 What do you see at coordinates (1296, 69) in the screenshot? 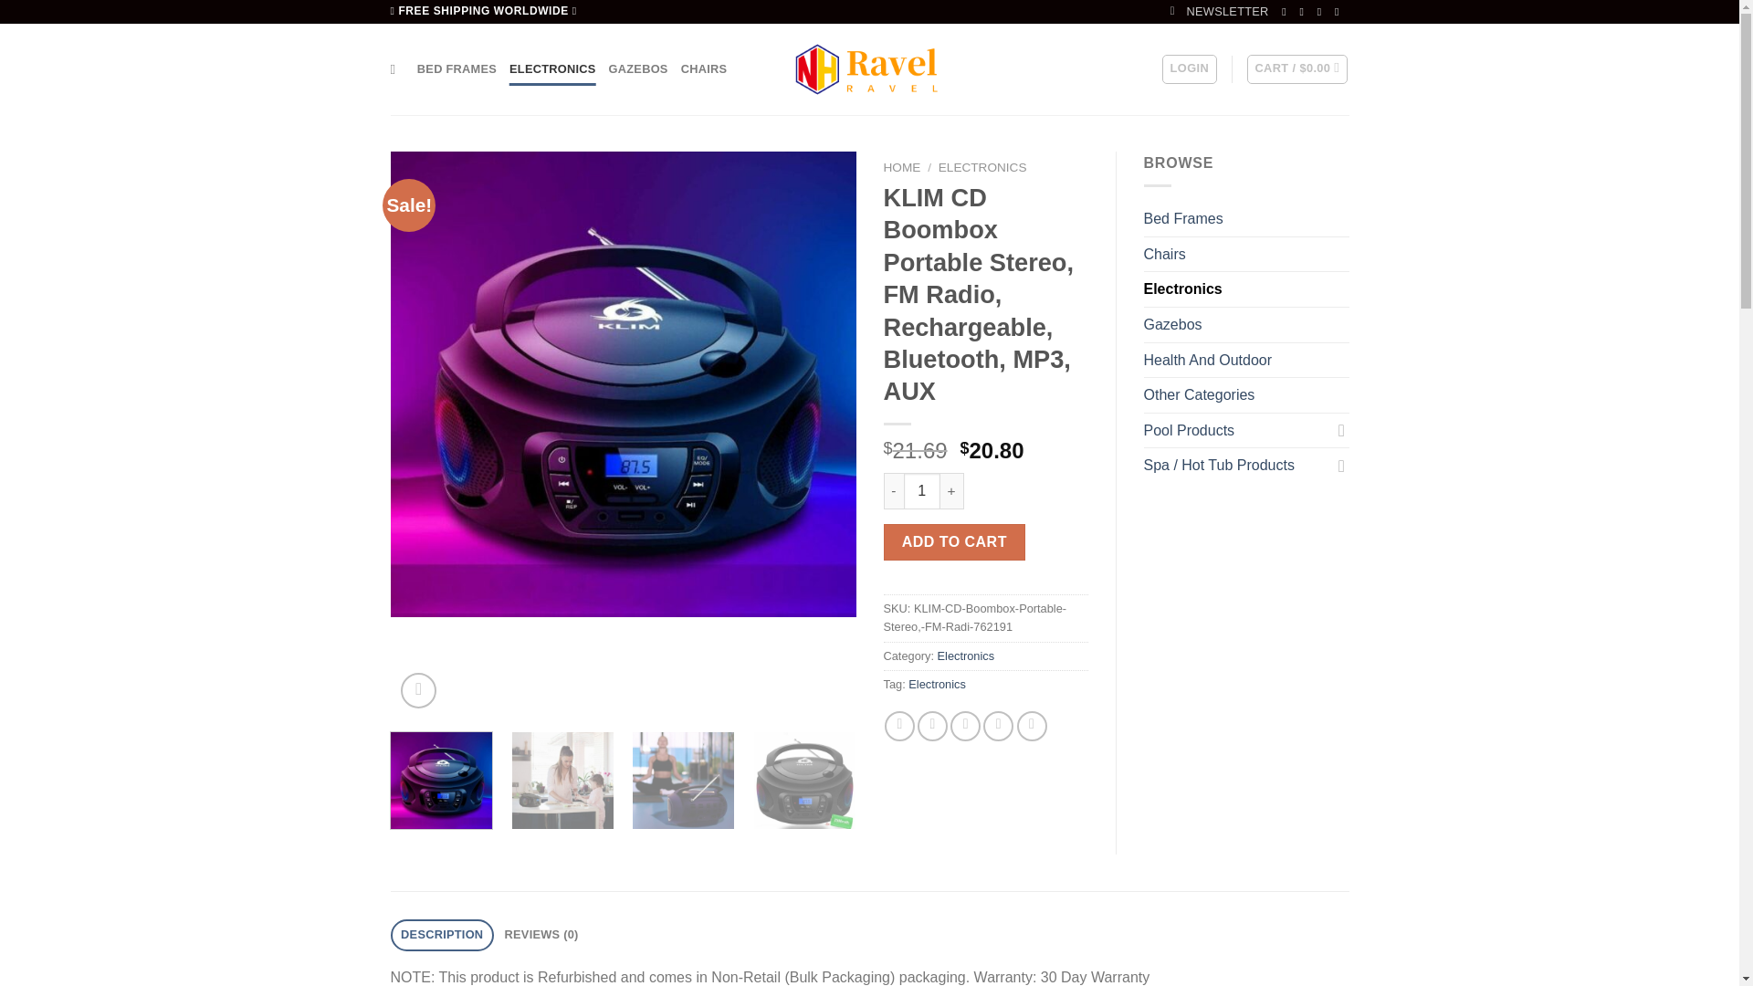
I see `Cart` at bounding box center [1296, 69].